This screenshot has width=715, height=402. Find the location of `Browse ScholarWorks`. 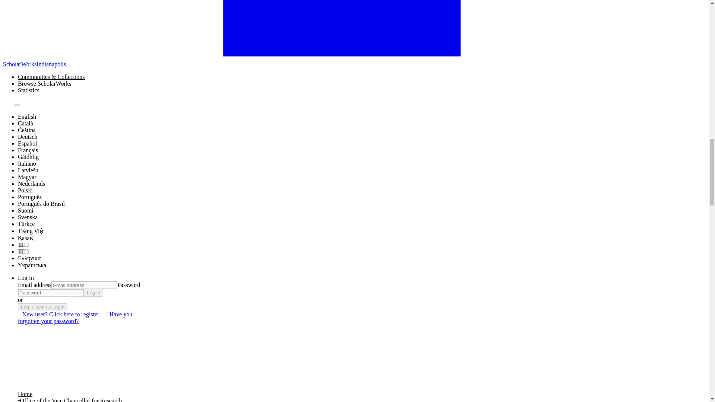

Browse ScholarWorks is located at coordinates (51, 84).